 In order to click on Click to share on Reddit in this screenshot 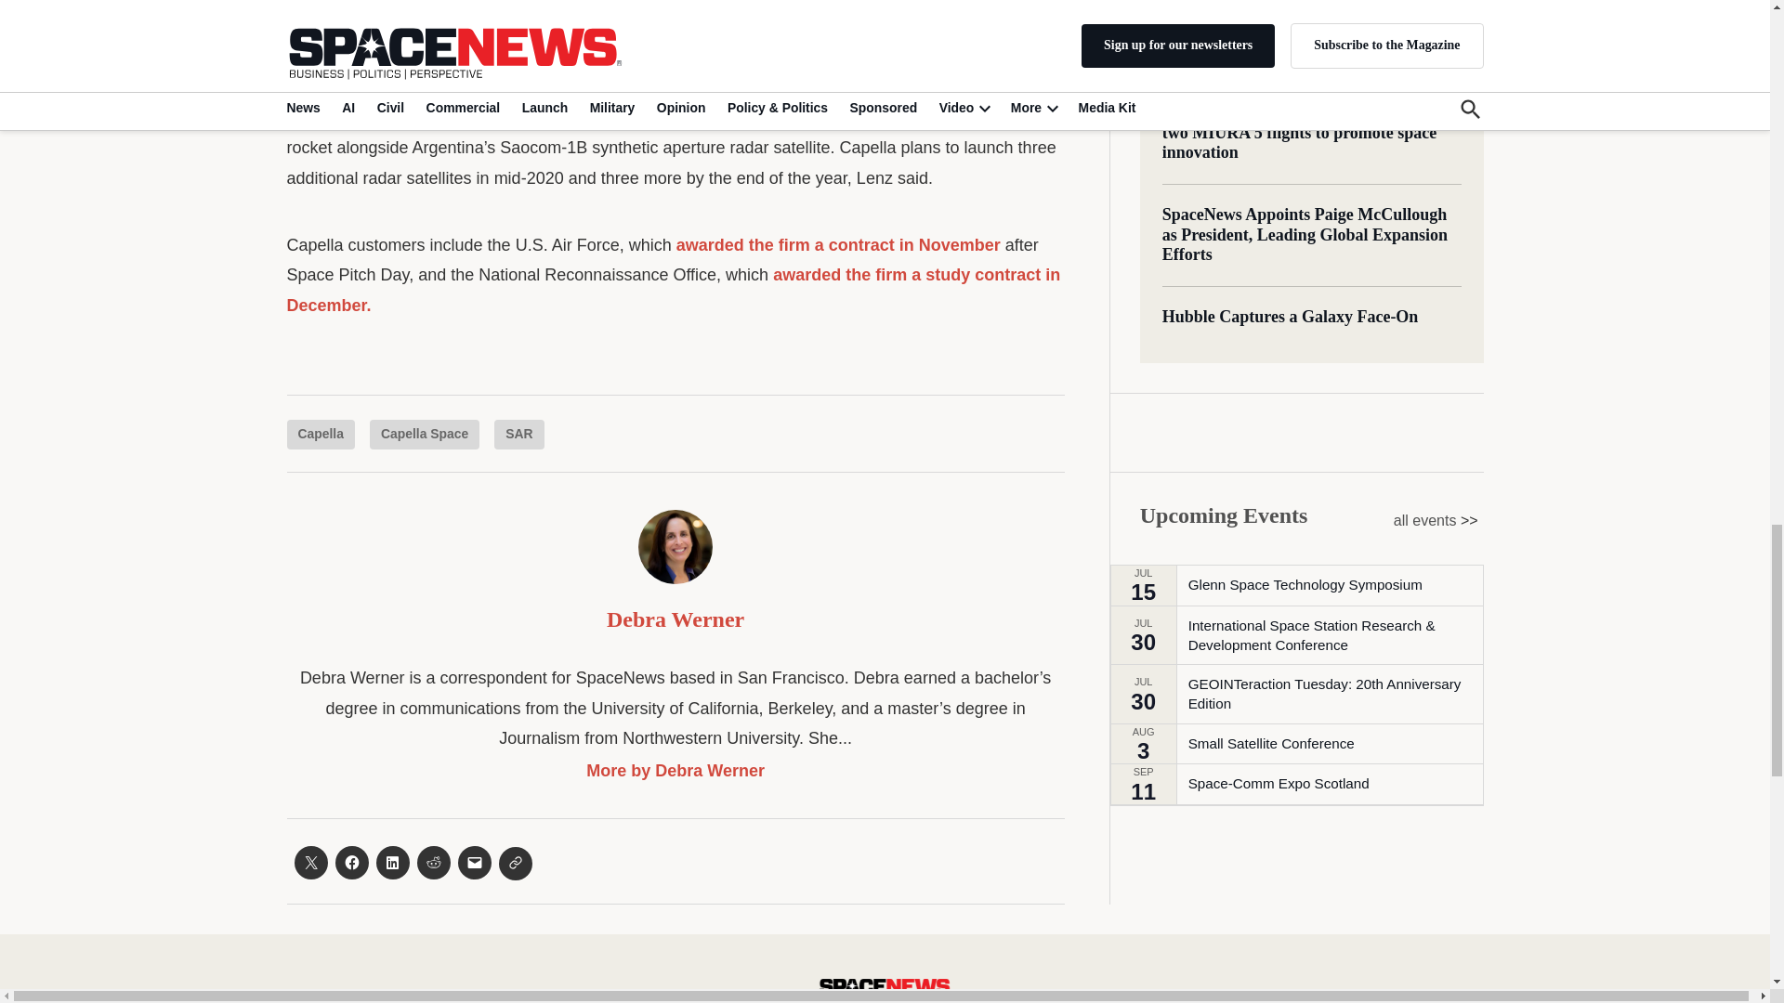, I will do `click(432, 863)`.